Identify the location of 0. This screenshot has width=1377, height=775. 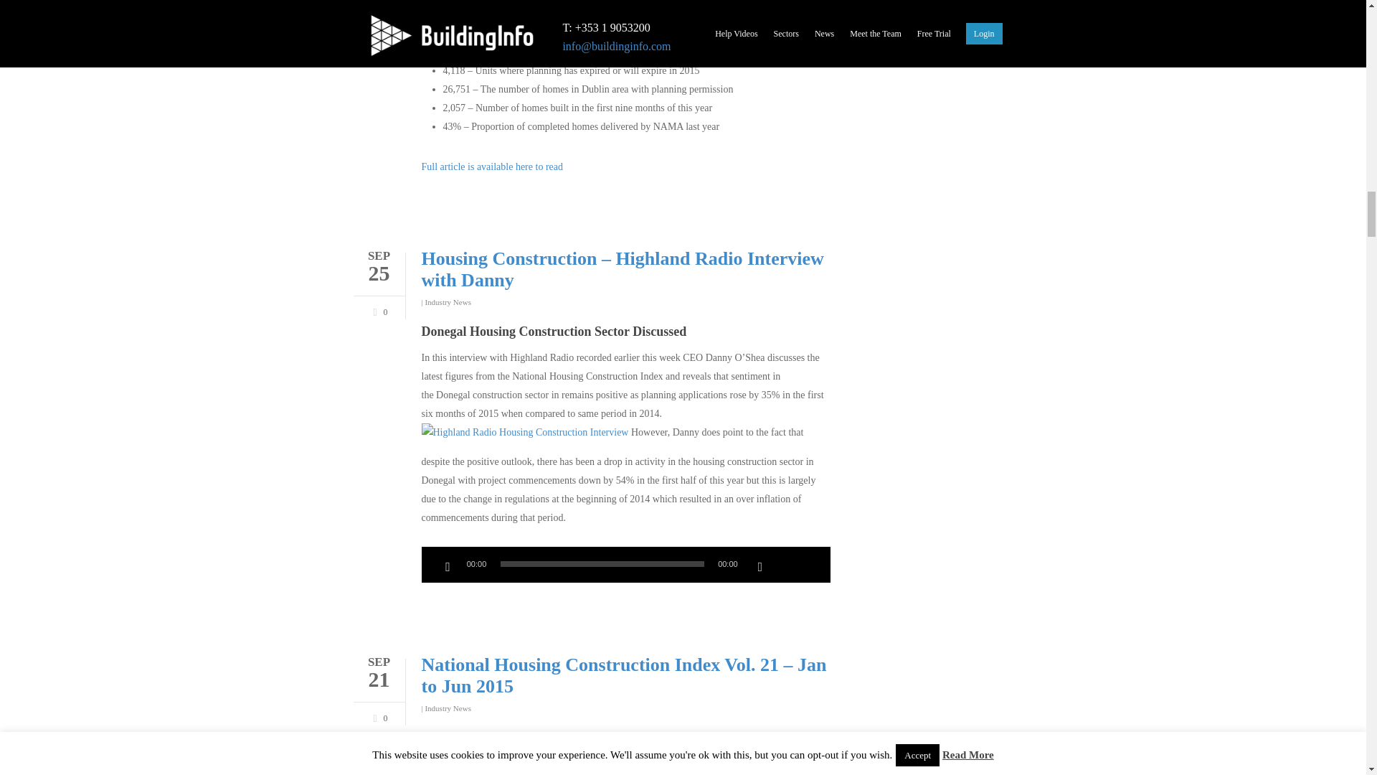
(377, 716).